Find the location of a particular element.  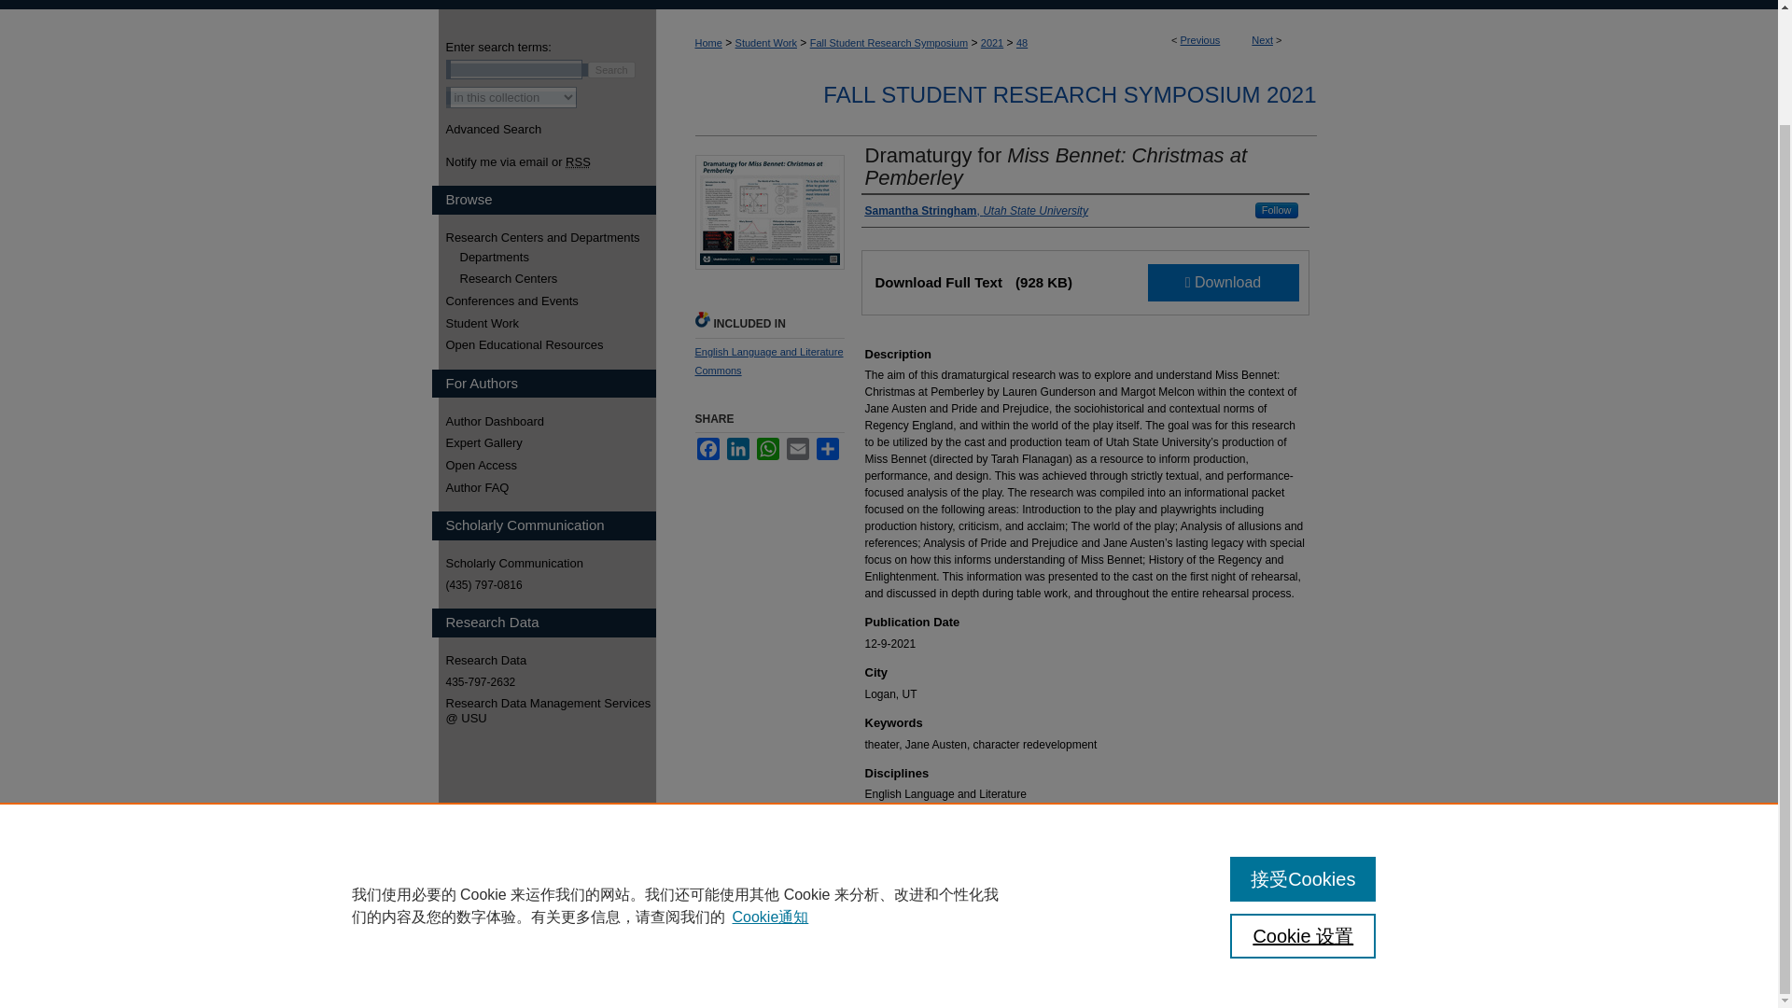

2021 is located at coordinates (991, 42).